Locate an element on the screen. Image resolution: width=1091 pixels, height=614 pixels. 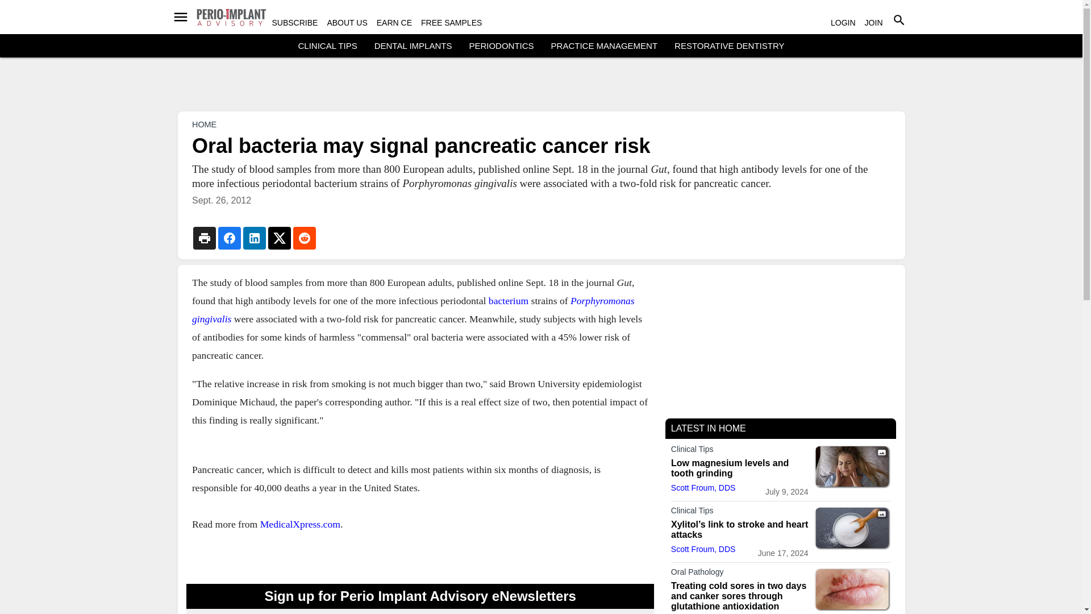
Low magnesium levels and tooth grinding is located at coordinates (852, 467).